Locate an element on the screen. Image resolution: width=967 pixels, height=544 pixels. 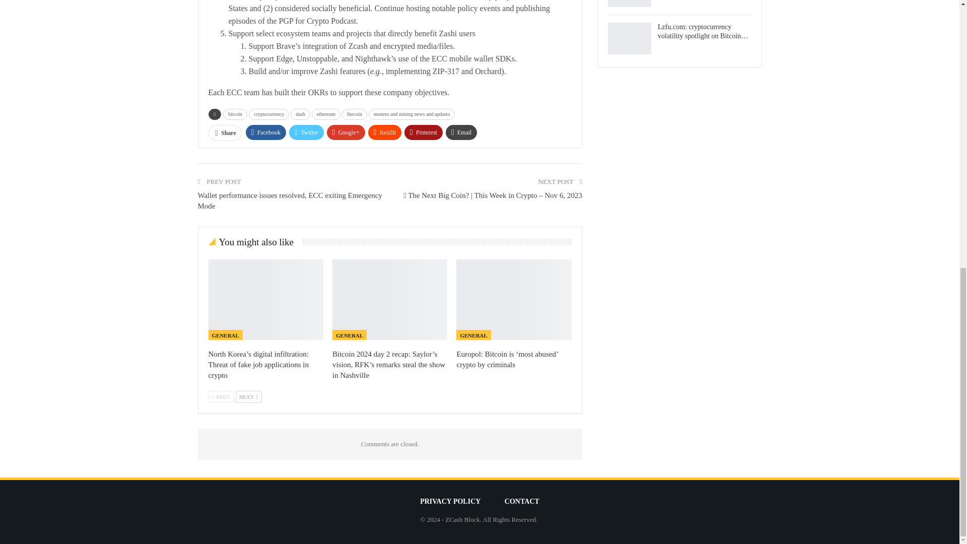
Email is located at coordinates (461, 132).